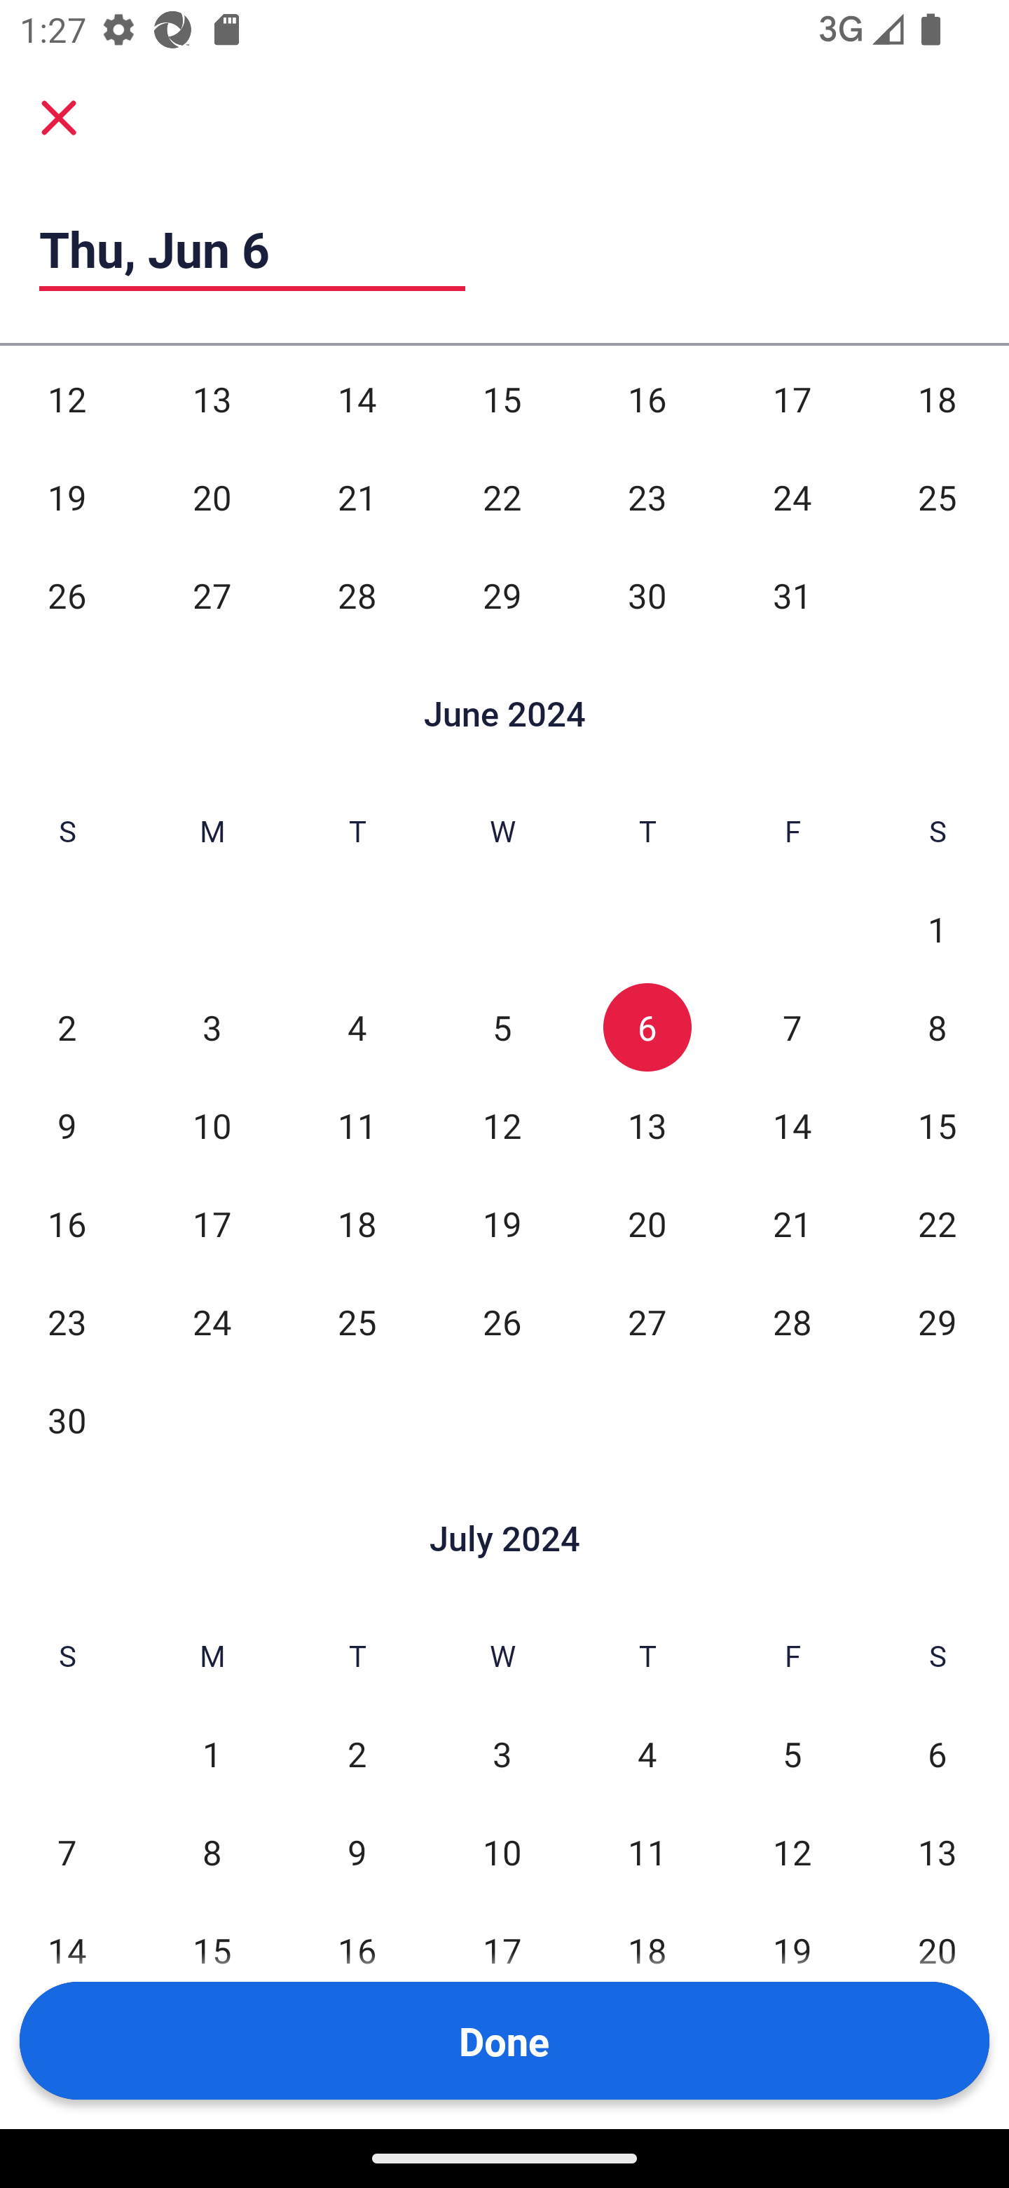 The height and width of the screenshot is (2188, 1009). Describe the element at coordinates (502, 1027) in the screenshot. I see `5 Wed, Jun 5, Not Selected` at that location.